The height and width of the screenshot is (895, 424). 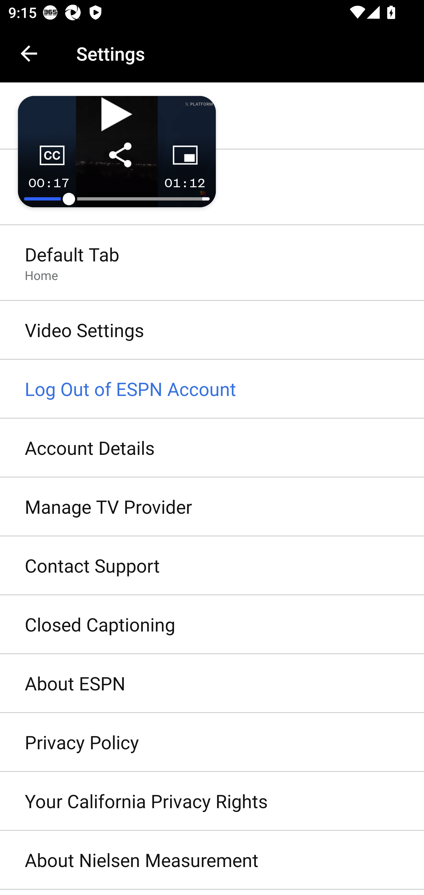 I want to click on Privacy Policy, so click(x=212, y=742).